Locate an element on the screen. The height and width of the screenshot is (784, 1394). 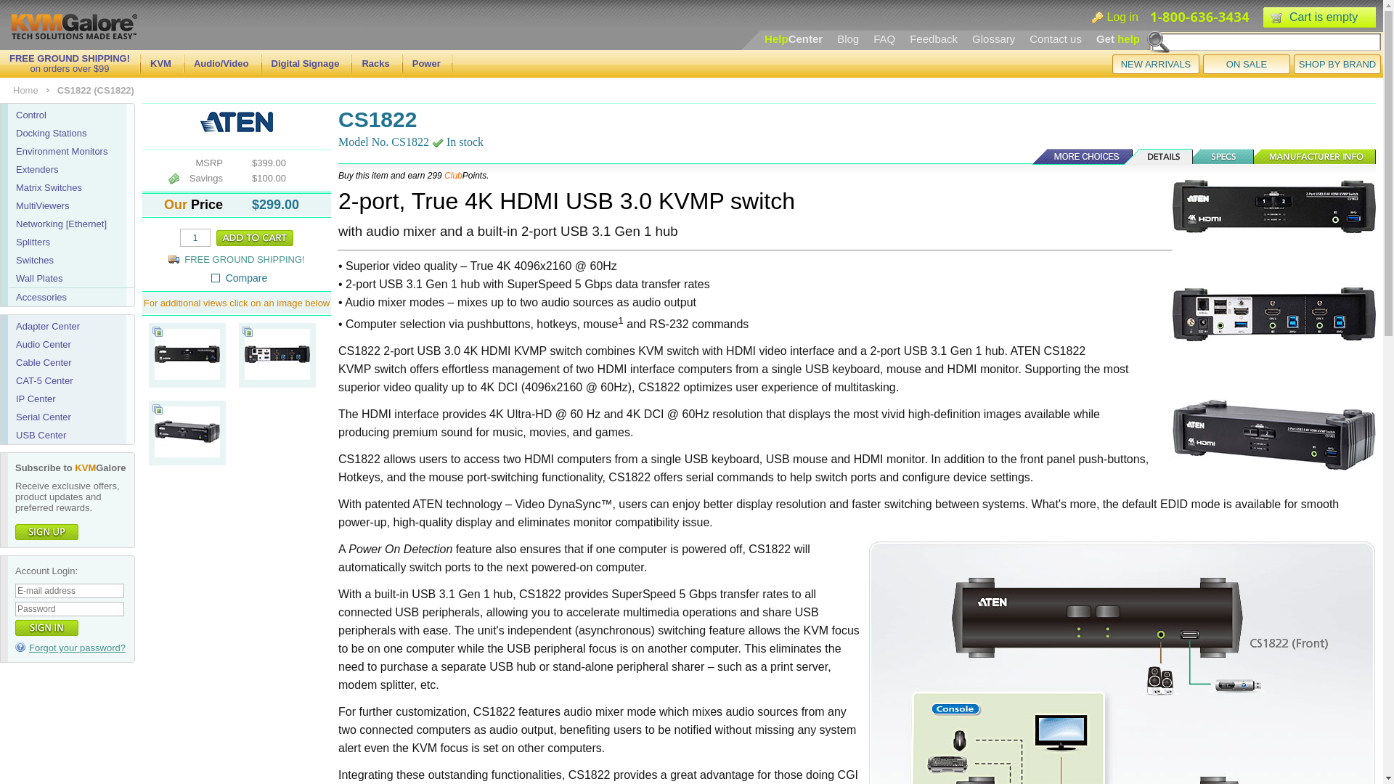
FAQ is located at coordinates (884, 38).